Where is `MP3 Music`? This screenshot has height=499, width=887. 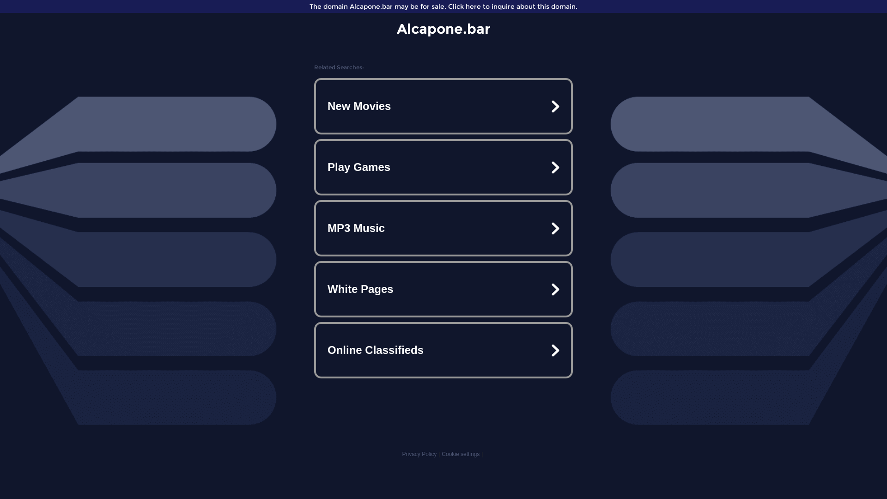 MP3 Music is located at coordinates (443, 228).